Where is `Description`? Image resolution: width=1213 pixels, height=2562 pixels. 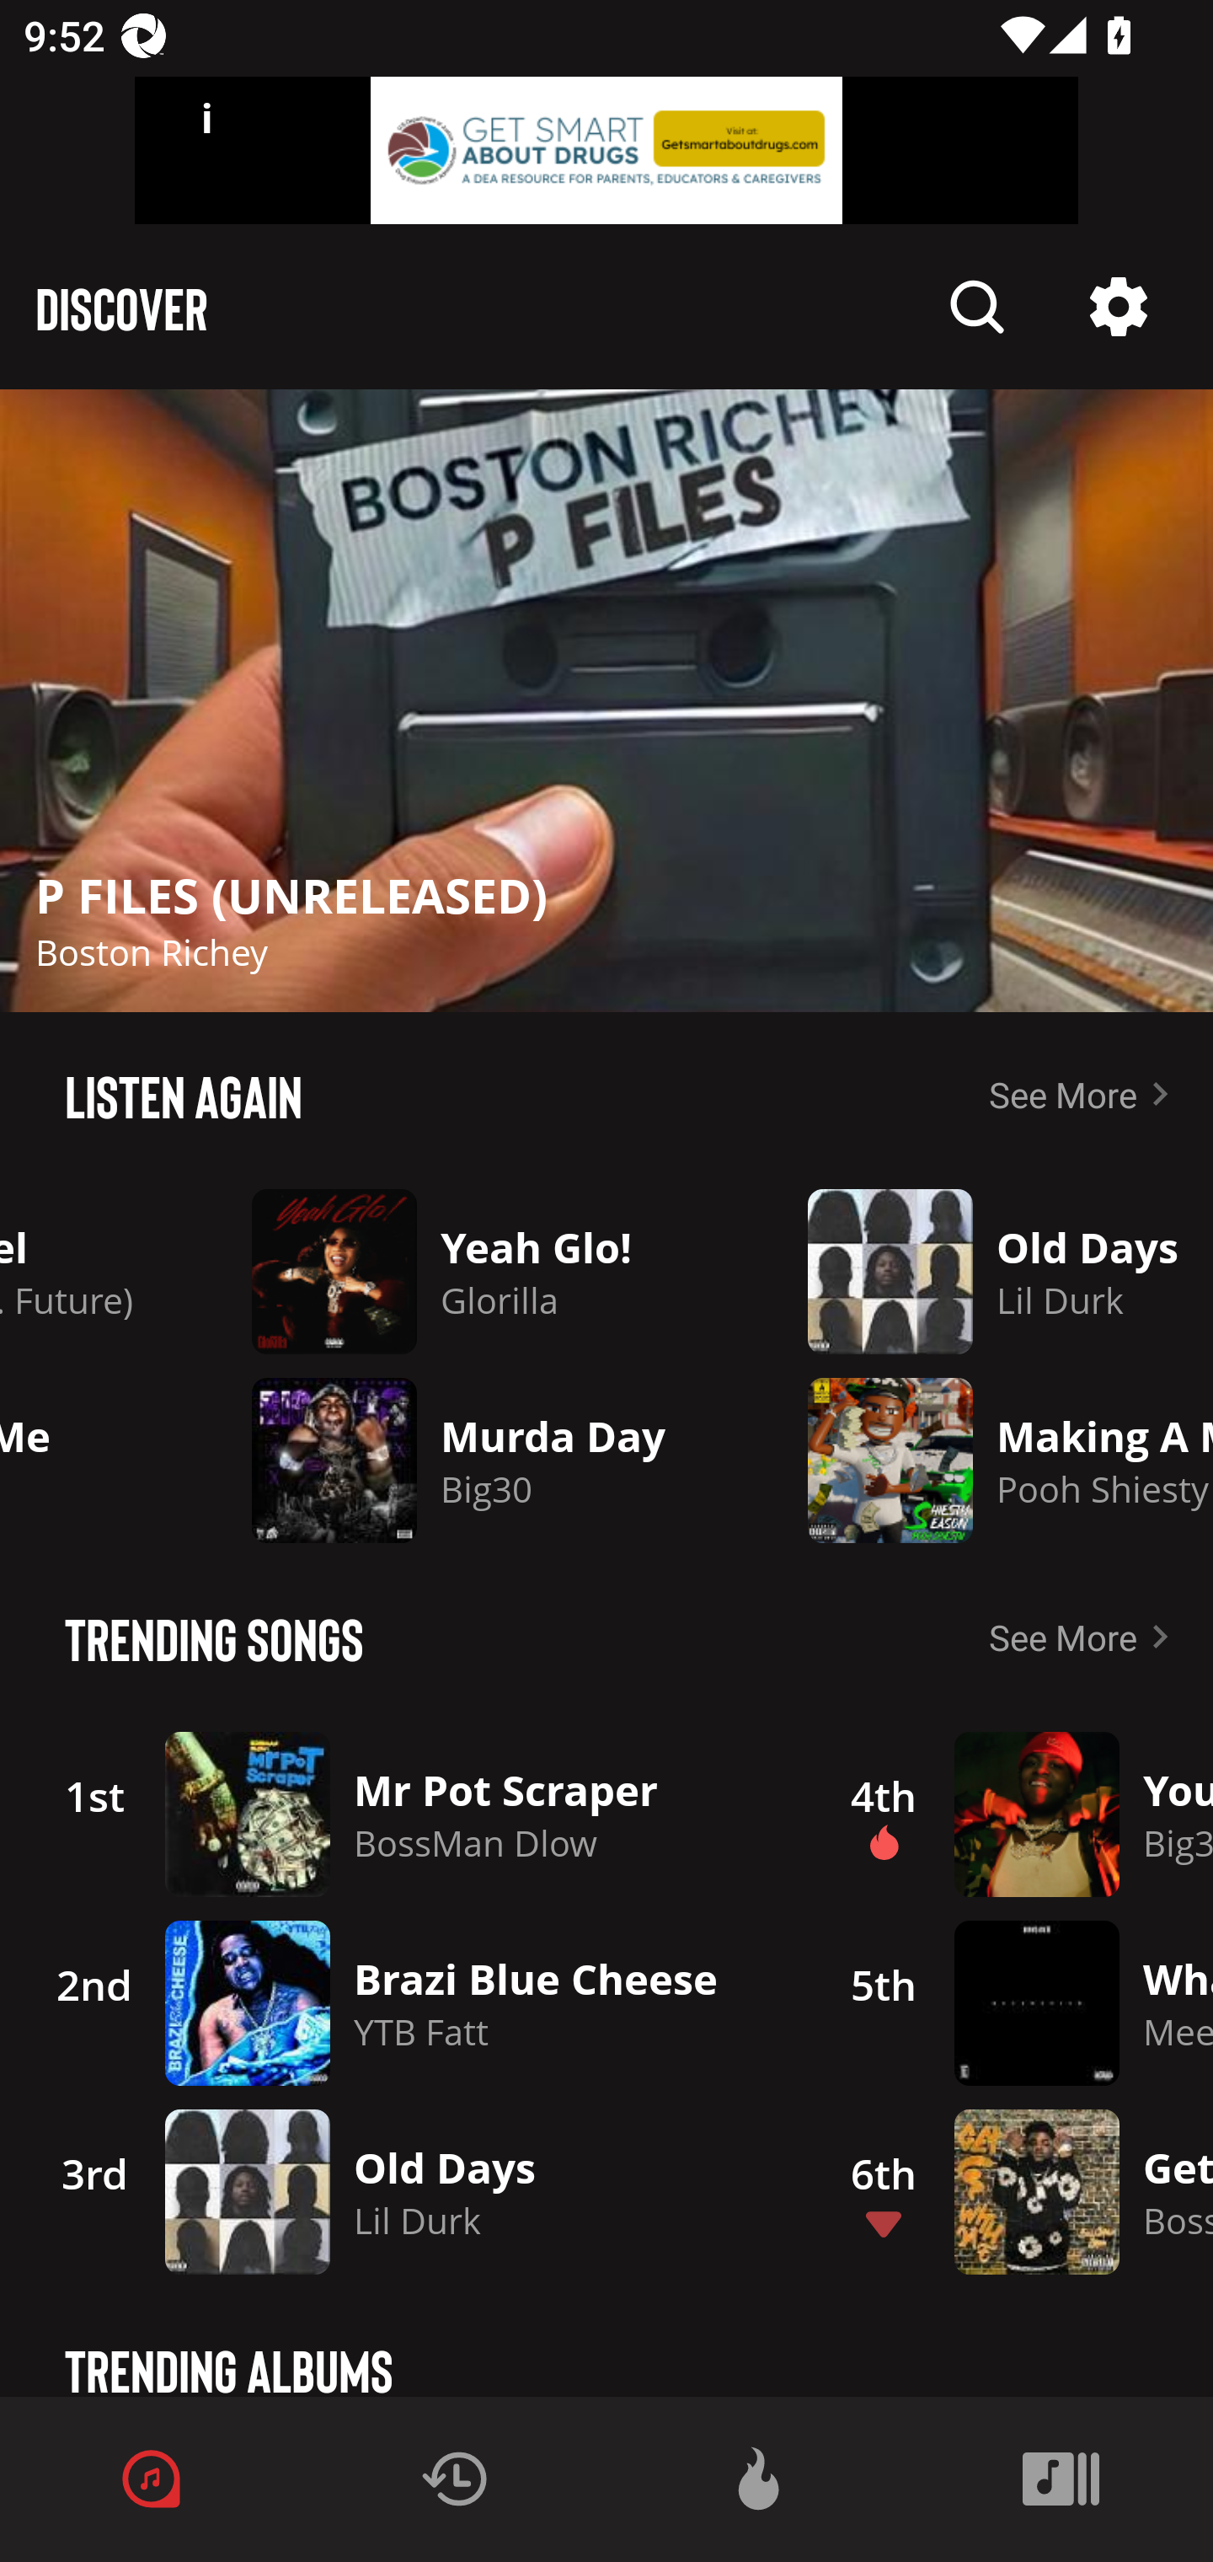 Description is located at coordinates (977, 307).